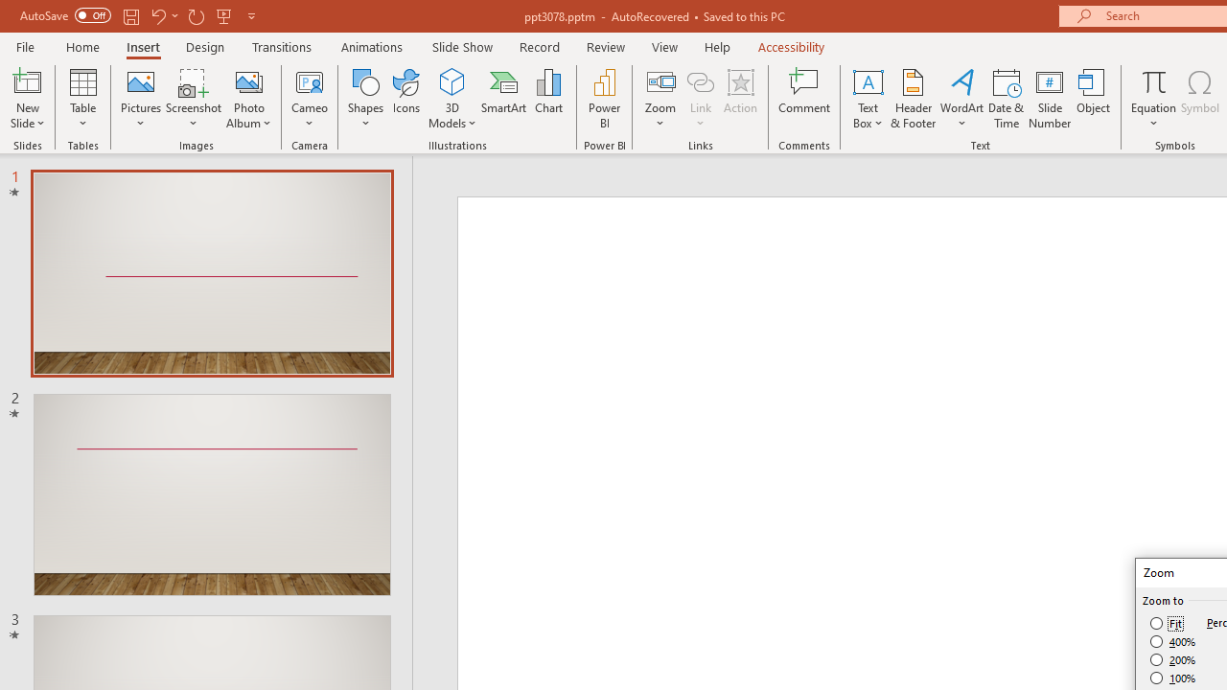  I want to click on Table, so click(82, 98).